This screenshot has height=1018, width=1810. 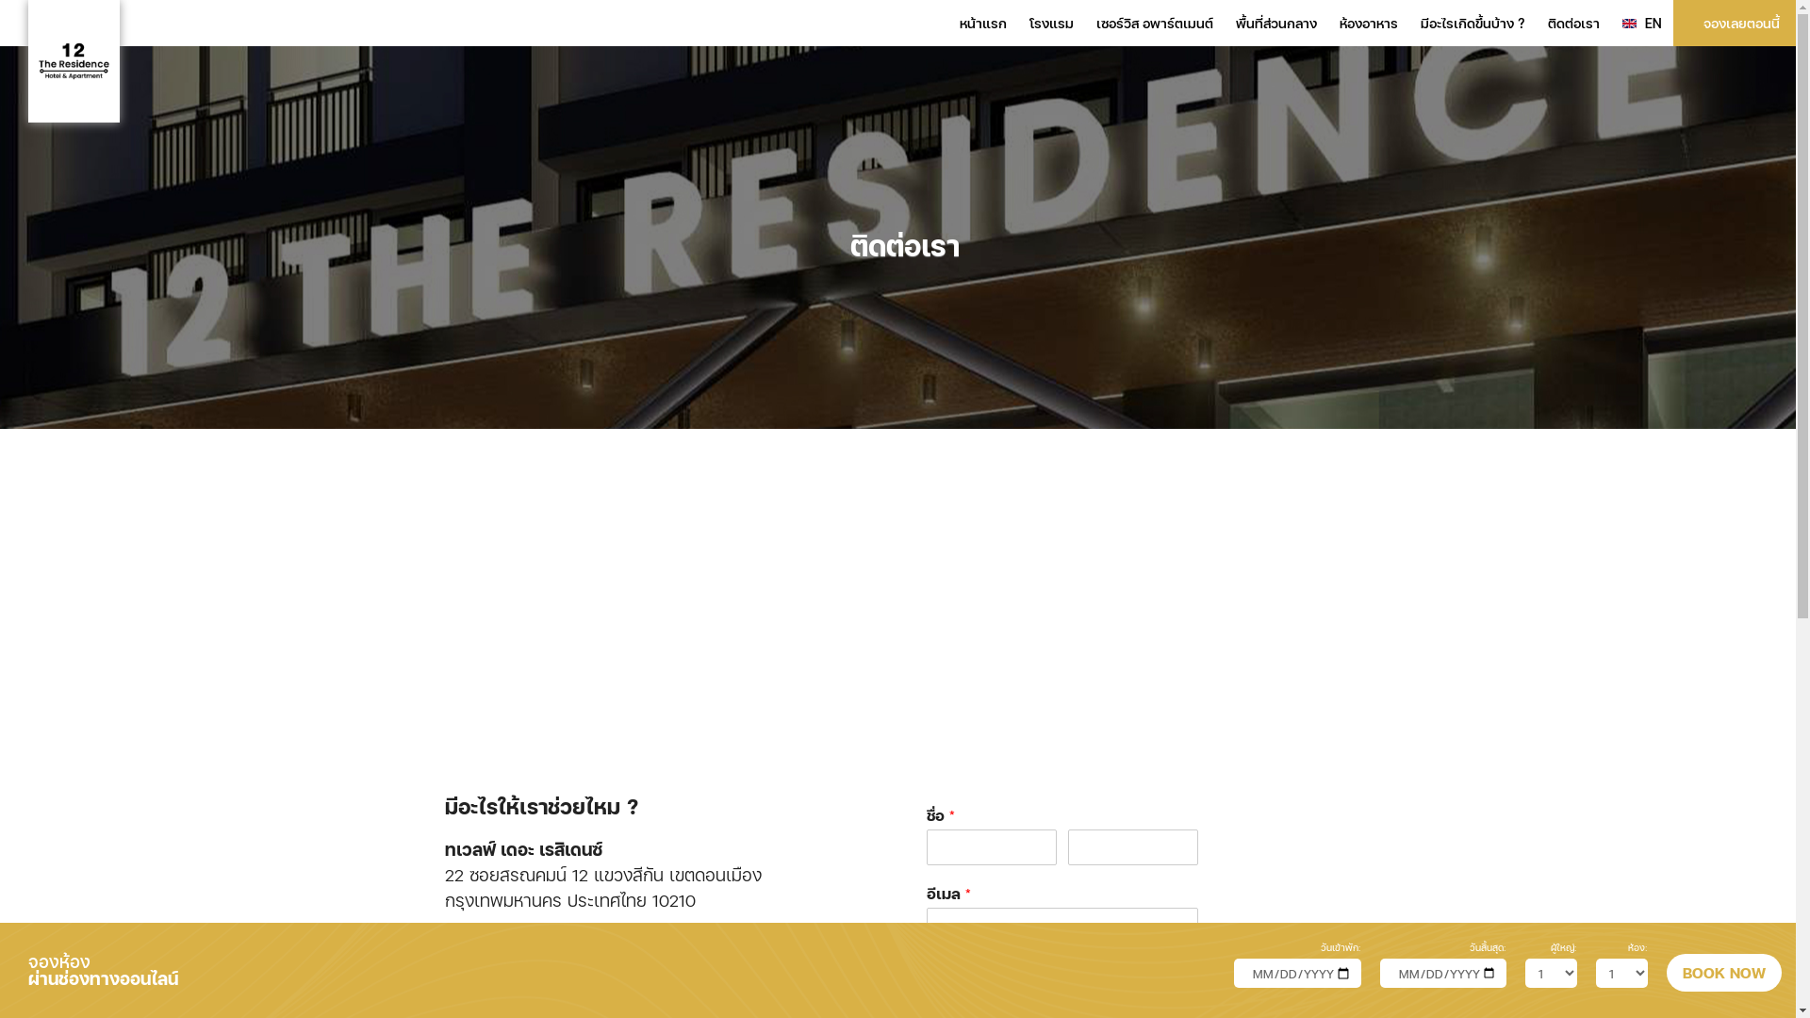 What do you see at coordinates (1642, 23) in the screenshot?
I see `EN` at bounding box center [1642, 23].